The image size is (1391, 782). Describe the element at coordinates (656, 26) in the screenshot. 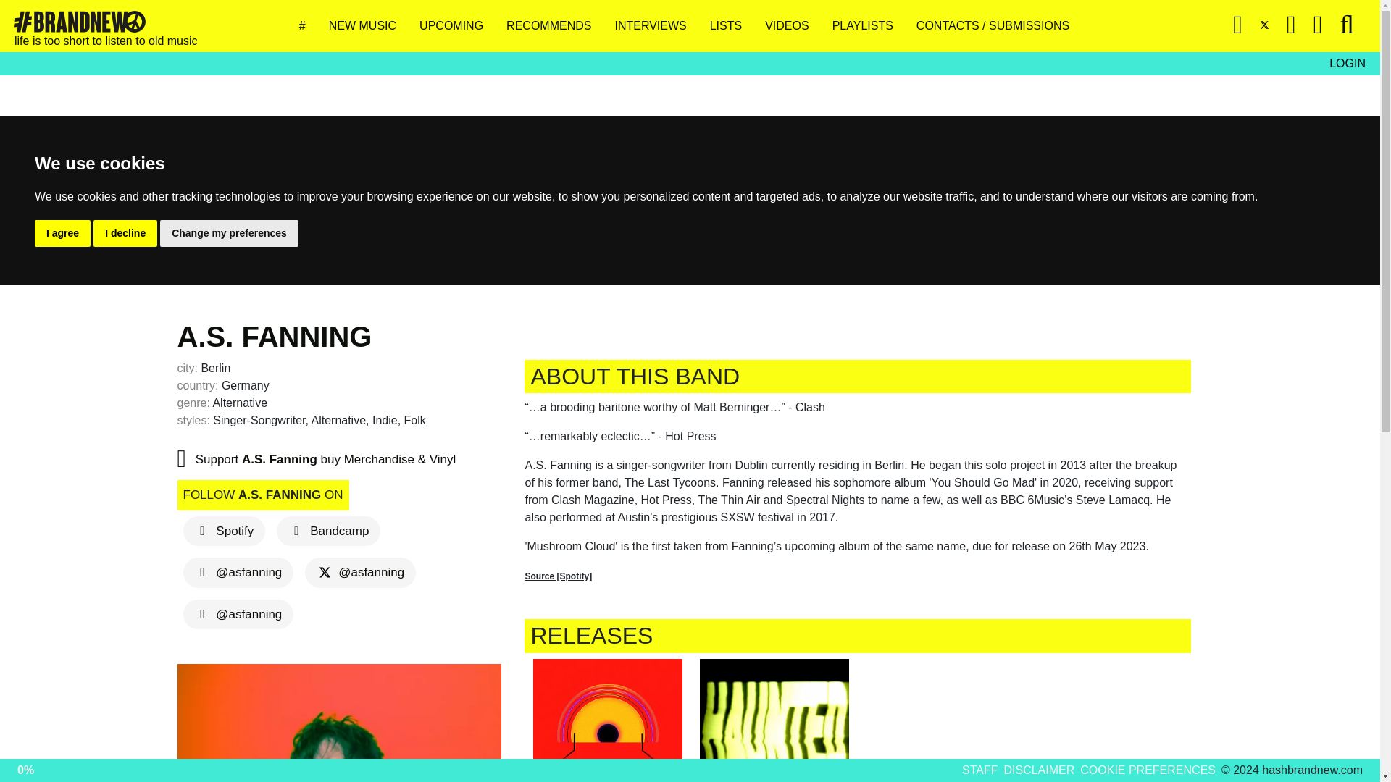

I see `INTERVIEWS` at that location.